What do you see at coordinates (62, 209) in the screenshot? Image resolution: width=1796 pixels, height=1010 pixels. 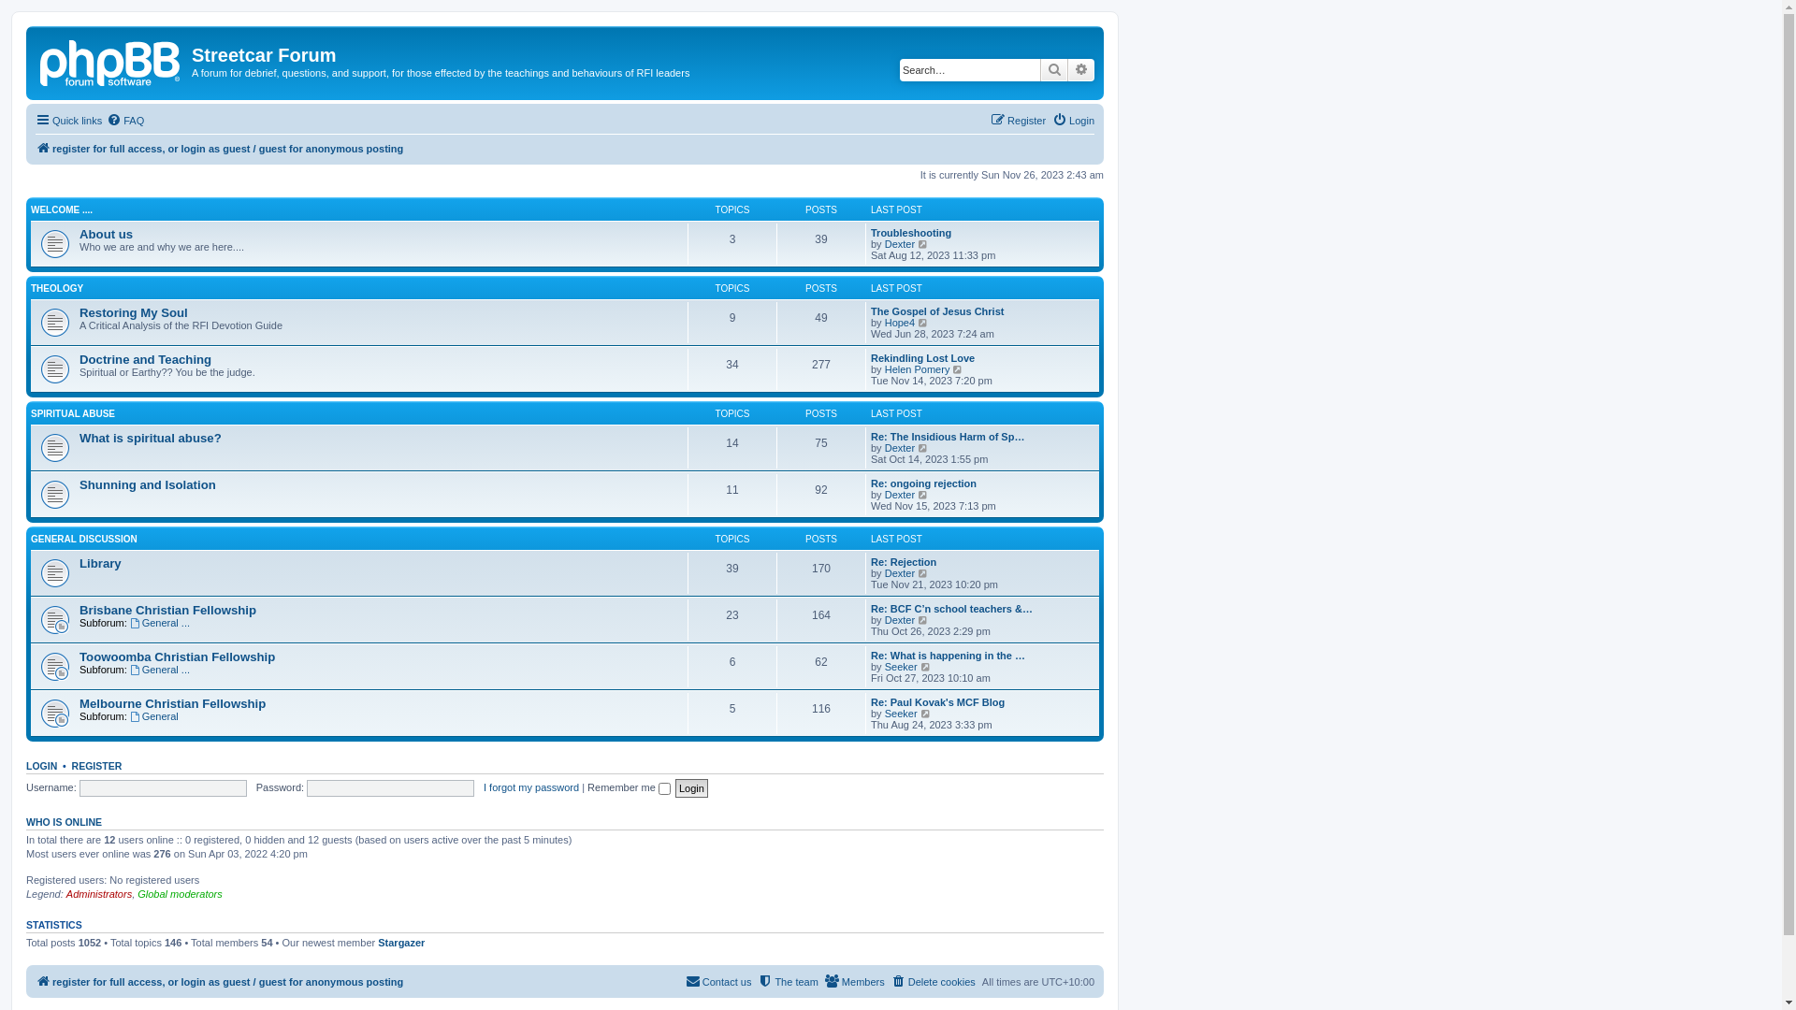 I see `WELCOME ....` at bounding box center [62, 209].